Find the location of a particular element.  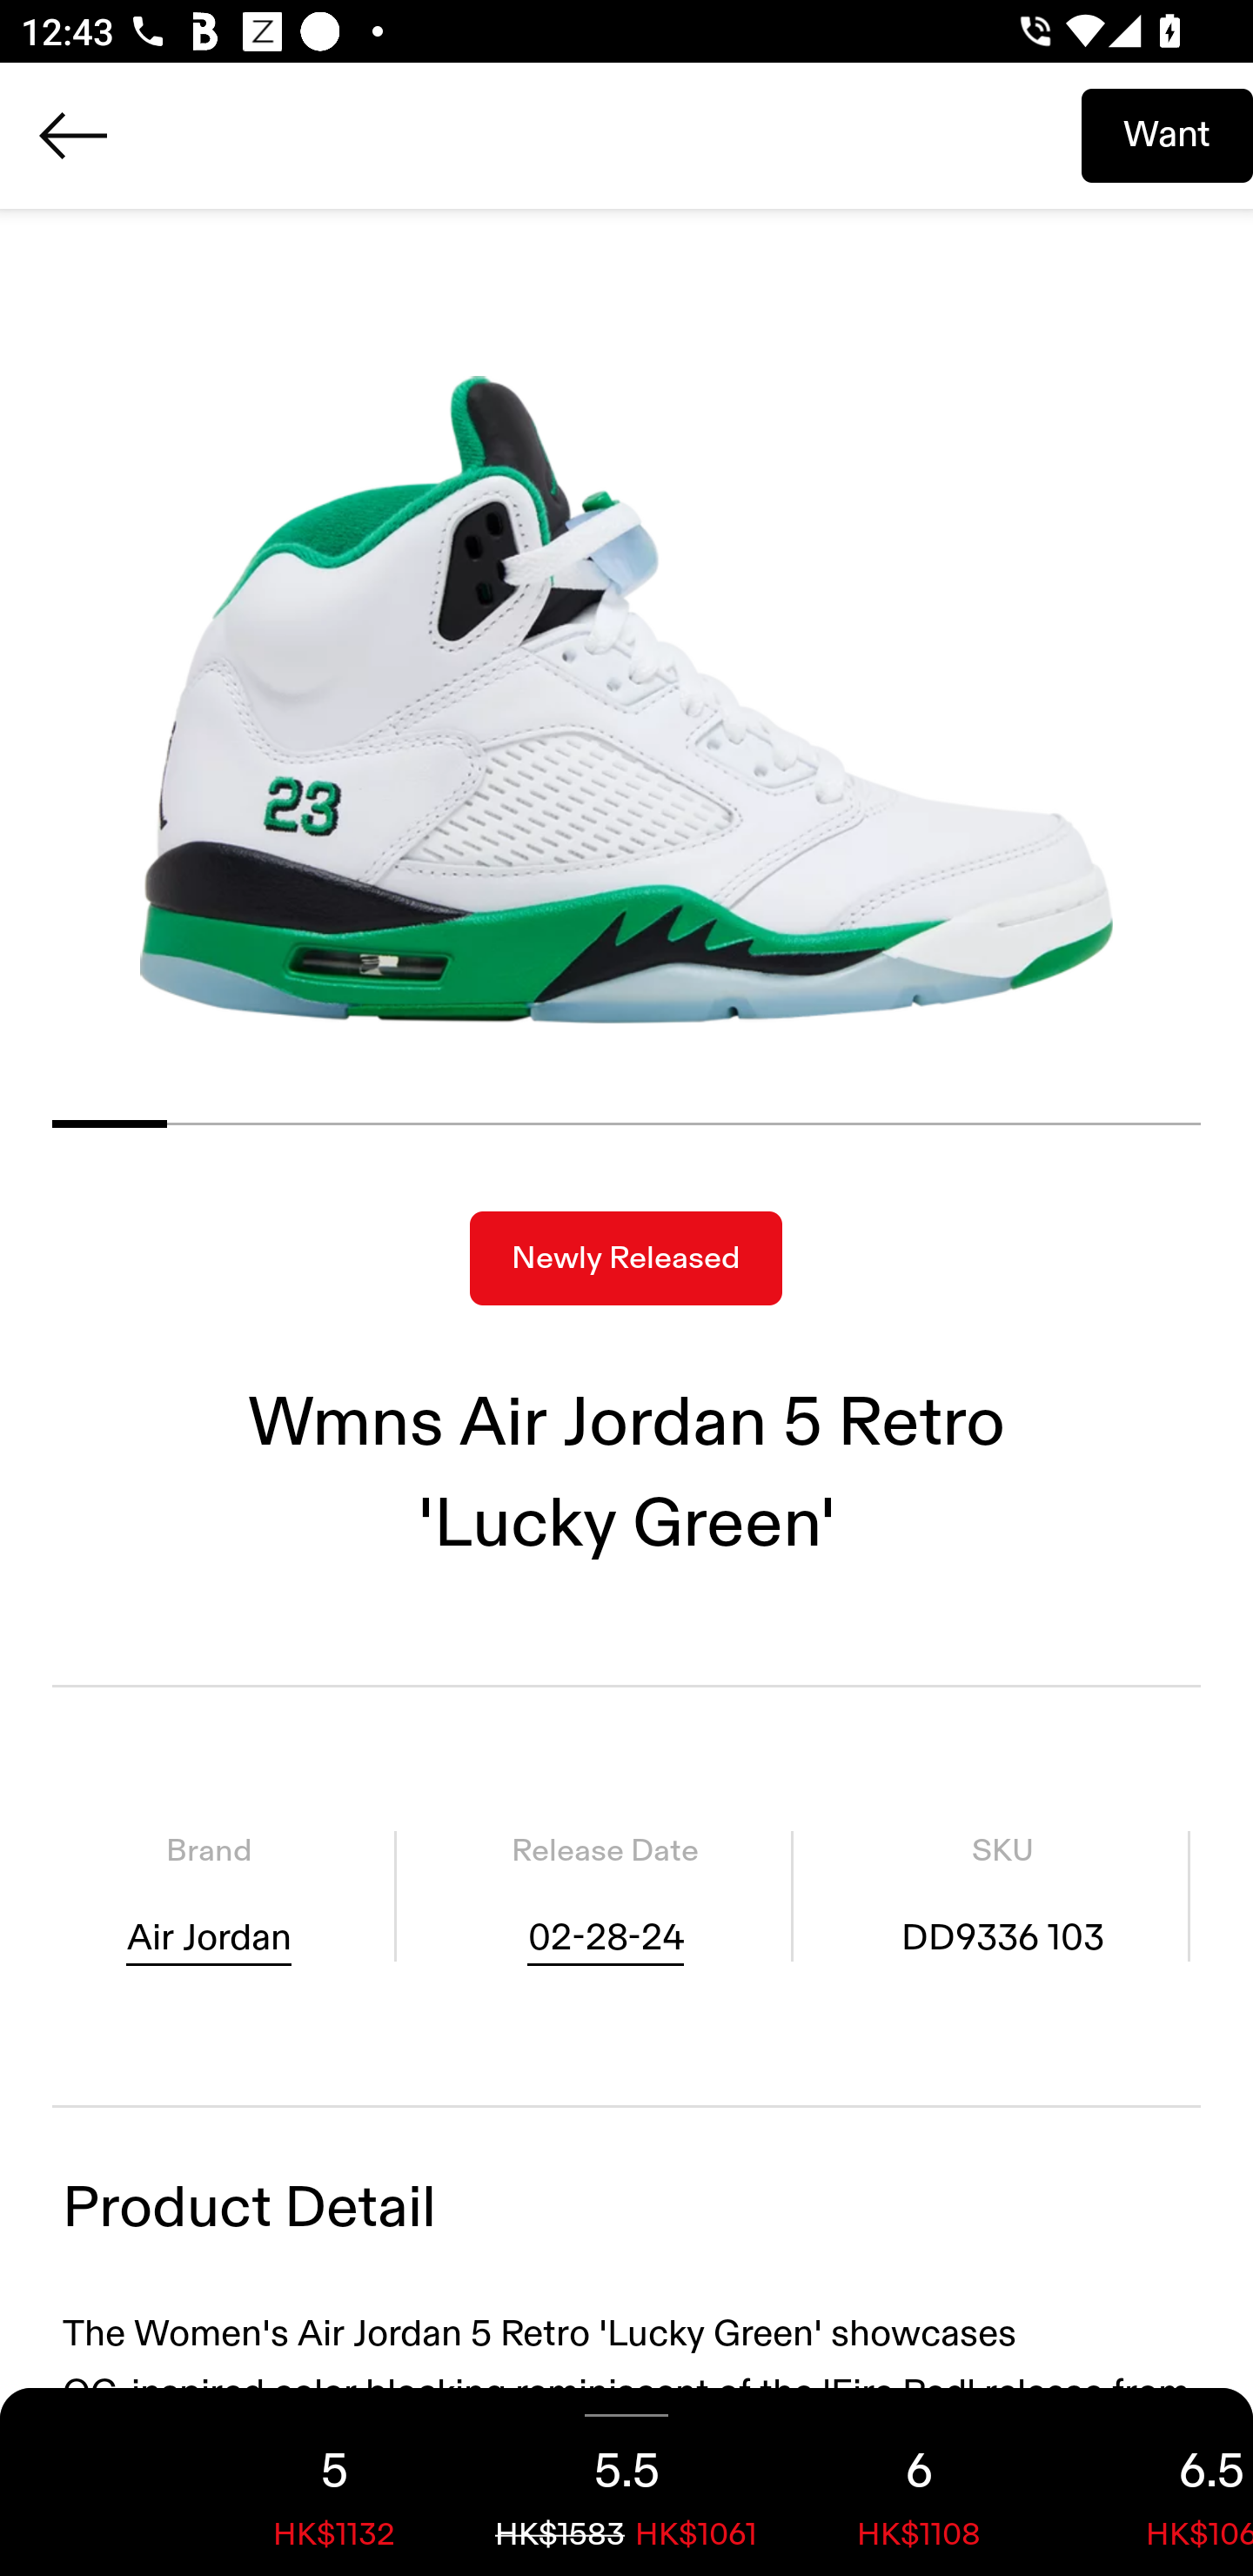

Release Date 02-28-24 is located at coordinates (605, 1895).